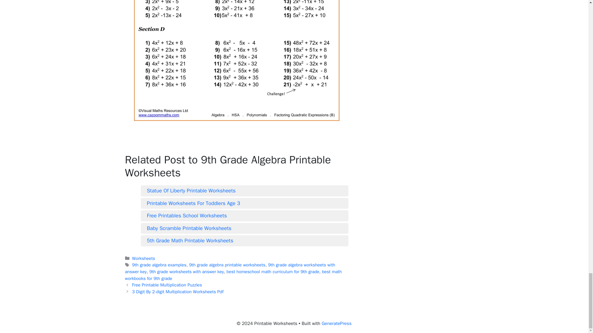  I want to click on 9th grade algebra printable worksheets, so click(227, 265).